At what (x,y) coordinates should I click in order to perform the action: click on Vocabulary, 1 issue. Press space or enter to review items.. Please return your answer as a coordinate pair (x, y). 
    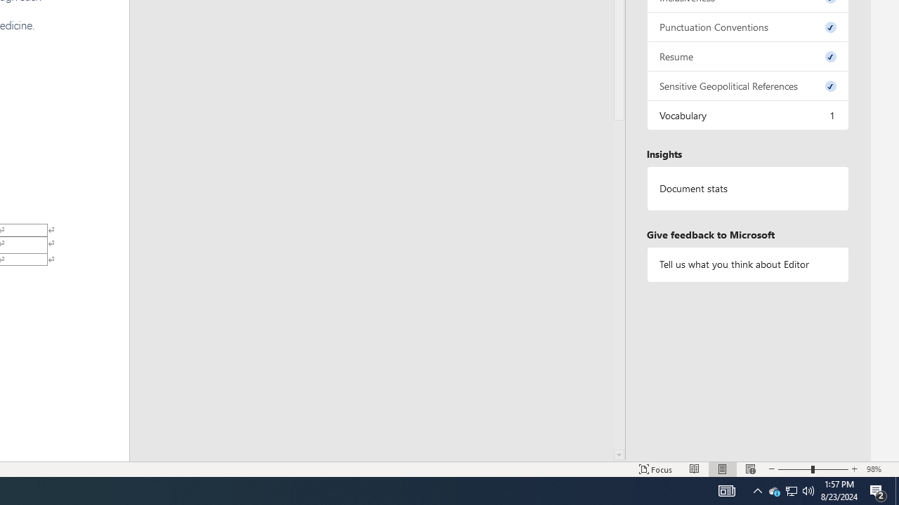
    Looking at the image, I should click on (747, 115).